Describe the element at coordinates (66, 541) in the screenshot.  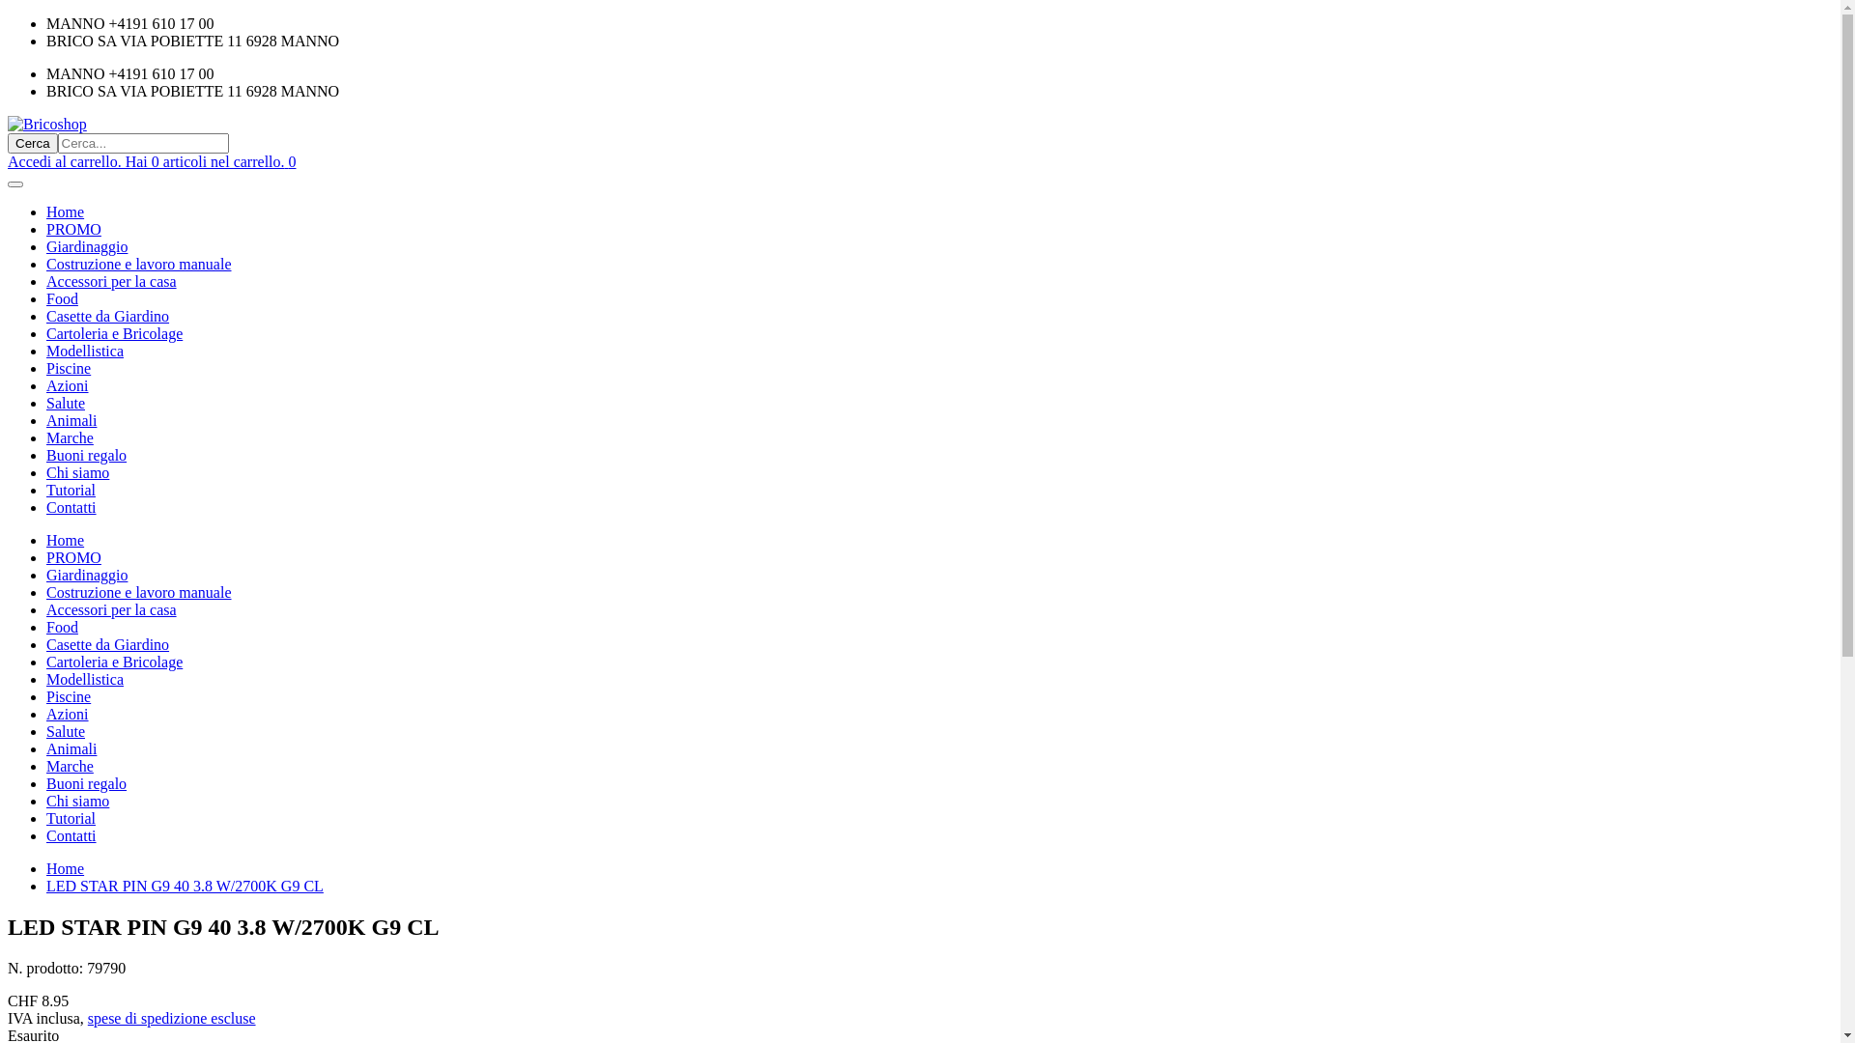
I see `Home` at that location.